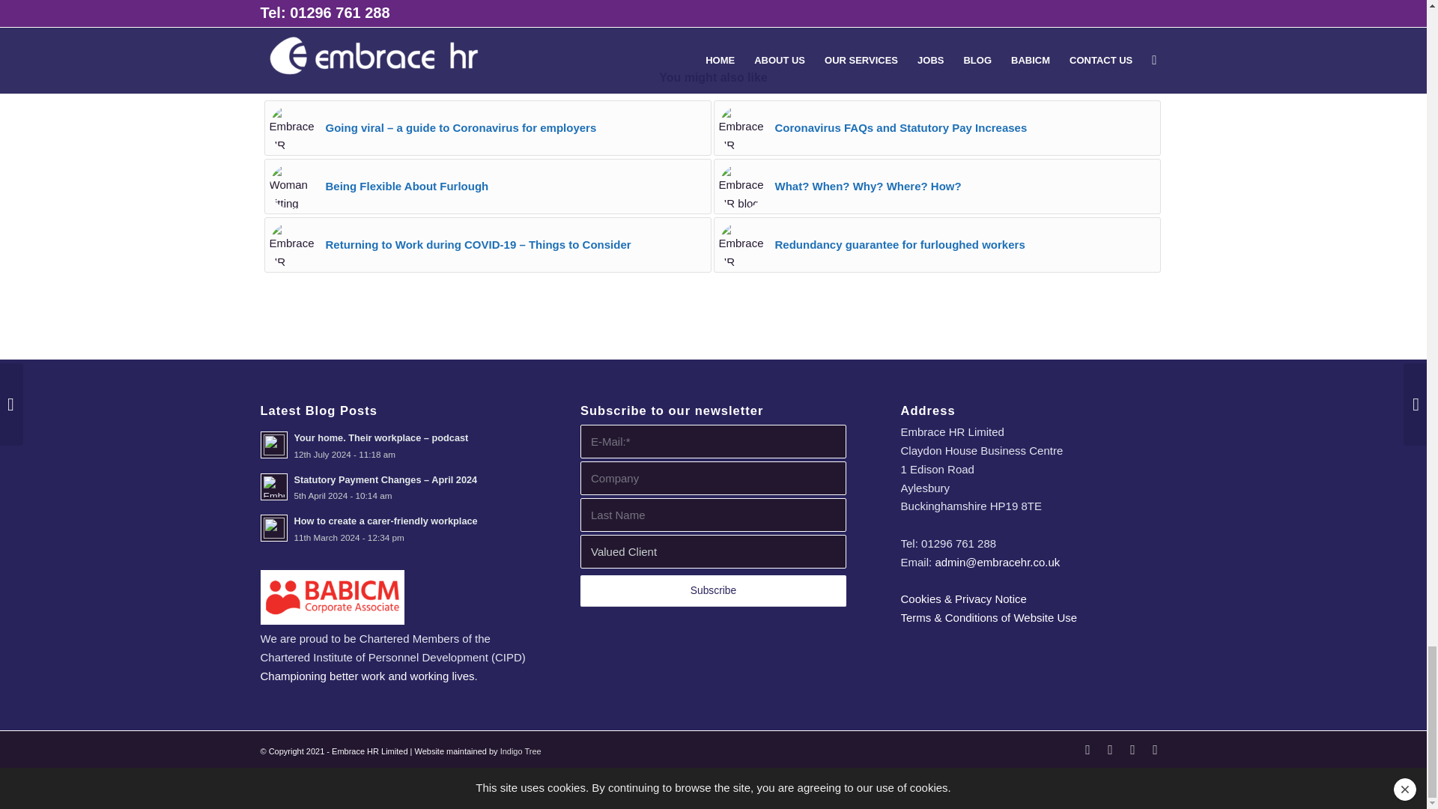 Image resolution: width=1438 pixels, height=809 pixels. I want to click on Subscribe, so click(713, 590).